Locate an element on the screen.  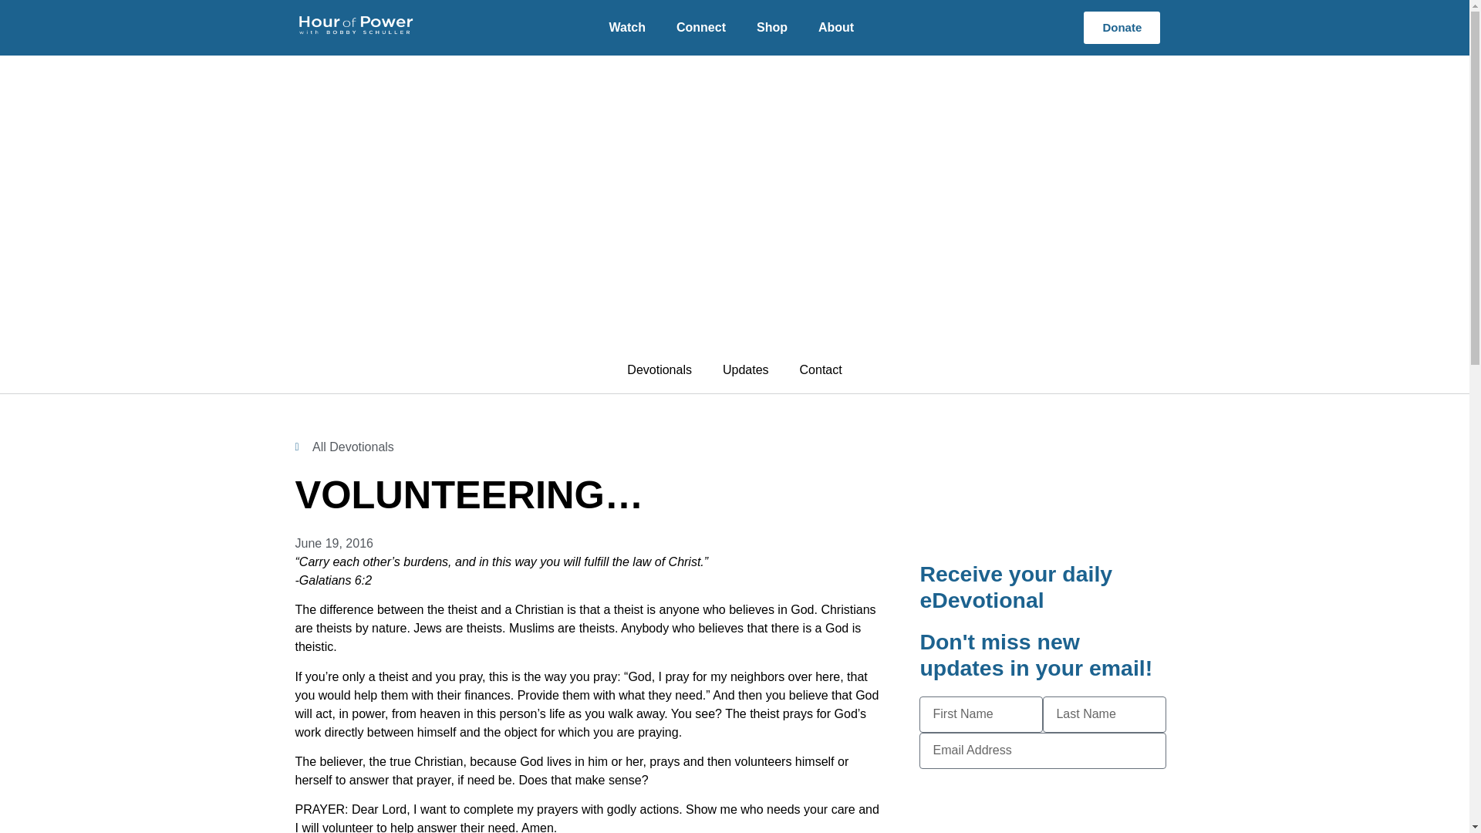
Shop is located at coordinates (771, 27).